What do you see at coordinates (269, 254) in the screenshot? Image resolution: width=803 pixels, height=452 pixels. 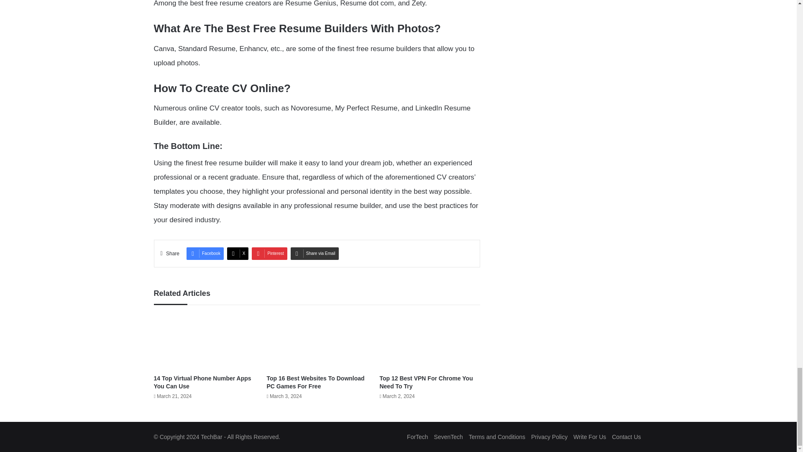 I see `Pinterest` at bounding box center [269, 254].